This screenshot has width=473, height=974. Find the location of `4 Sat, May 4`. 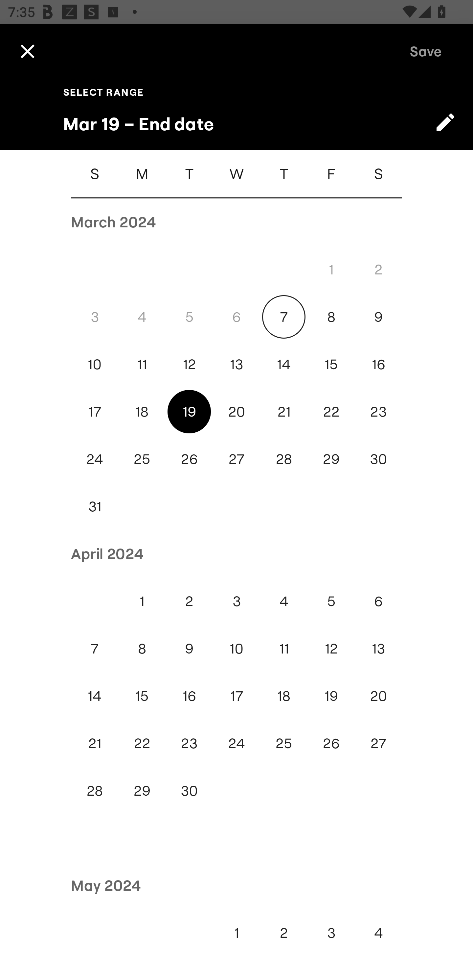

4 Sat, May 4 is located at coordinates (378, 933).